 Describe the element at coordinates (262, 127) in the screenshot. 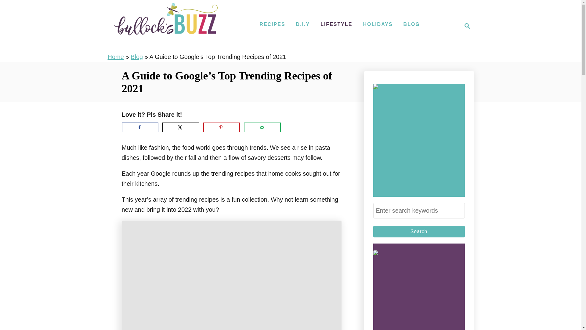

I see `Skip to Content` at that location.